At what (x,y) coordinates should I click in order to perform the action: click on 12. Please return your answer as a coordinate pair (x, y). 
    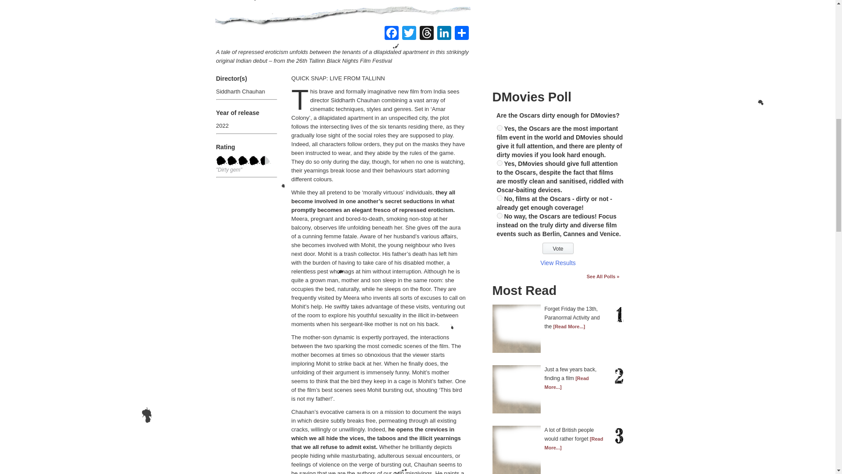
    Looking at the image, I should click on (499, 197).